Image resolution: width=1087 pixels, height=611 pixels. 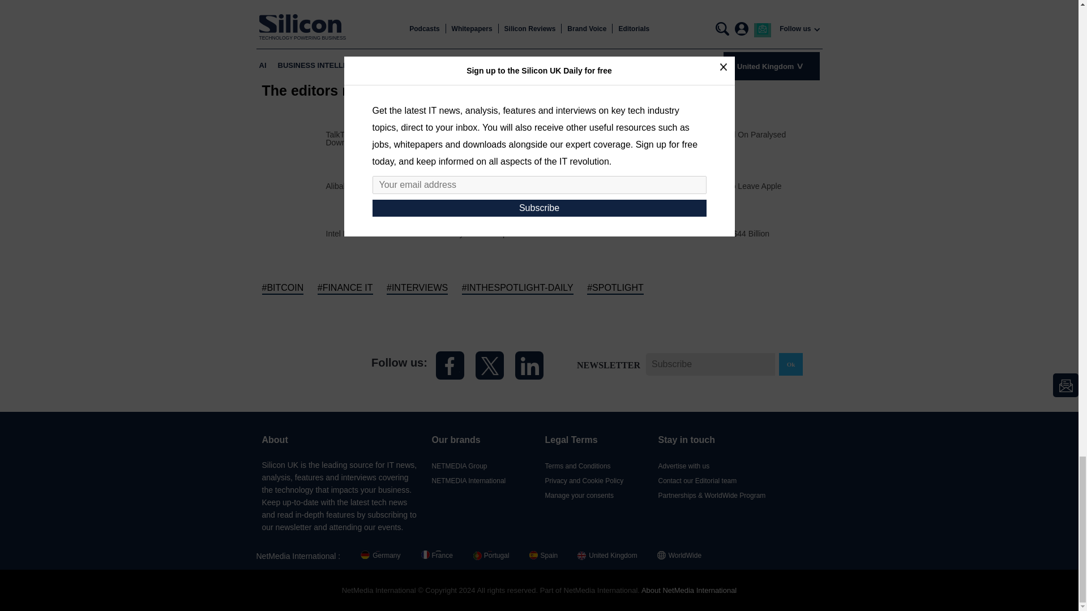 I want to click on 503663BitCoin: The Currency Of The Future?, so click(x=293, y=184).